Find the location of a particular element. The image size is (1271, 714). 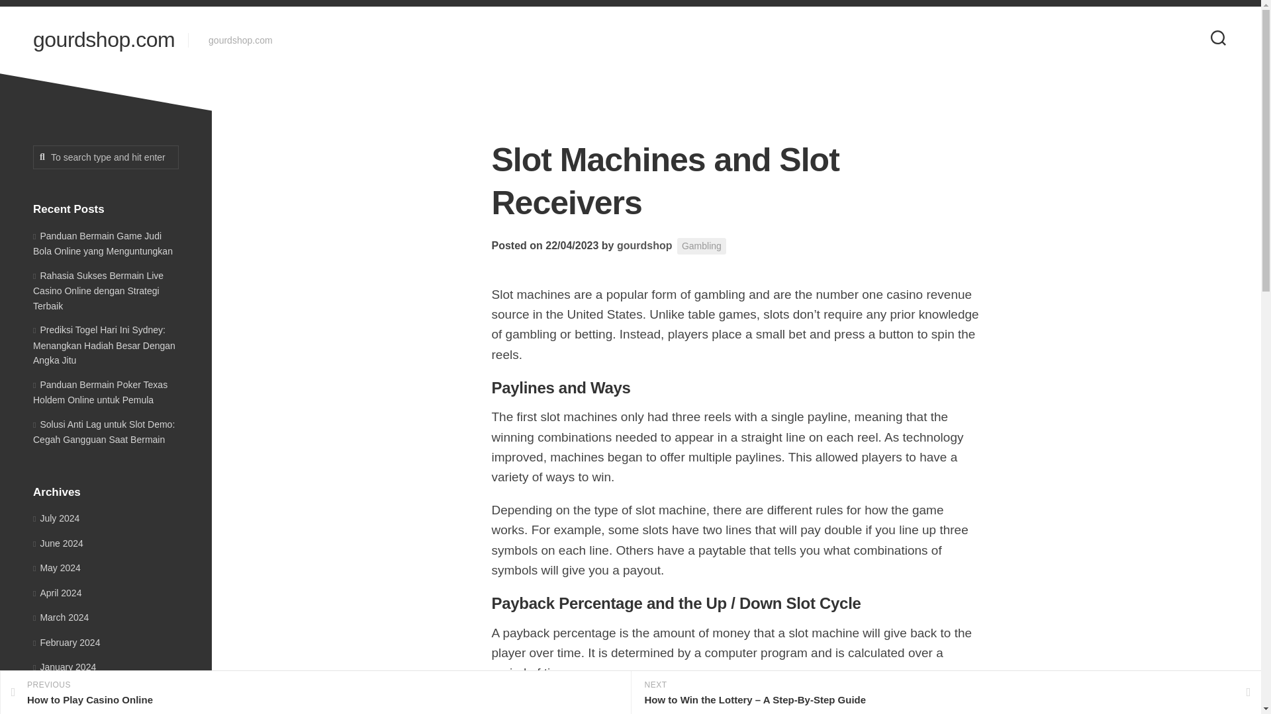

May 2024 is located at coordinates (61, 617).